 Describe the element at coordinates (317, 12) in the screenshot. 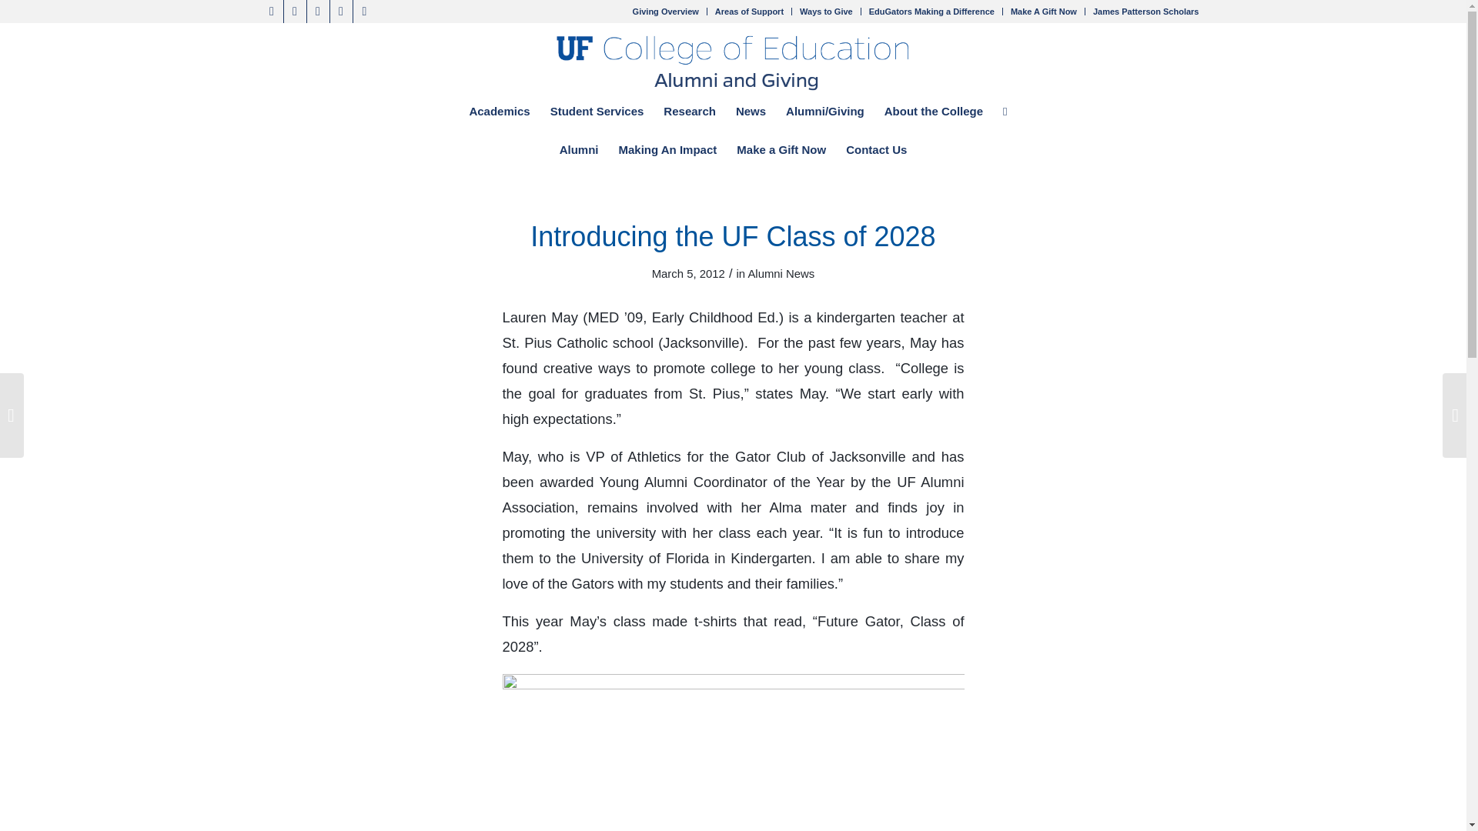

I see `Linkedin` at that location.